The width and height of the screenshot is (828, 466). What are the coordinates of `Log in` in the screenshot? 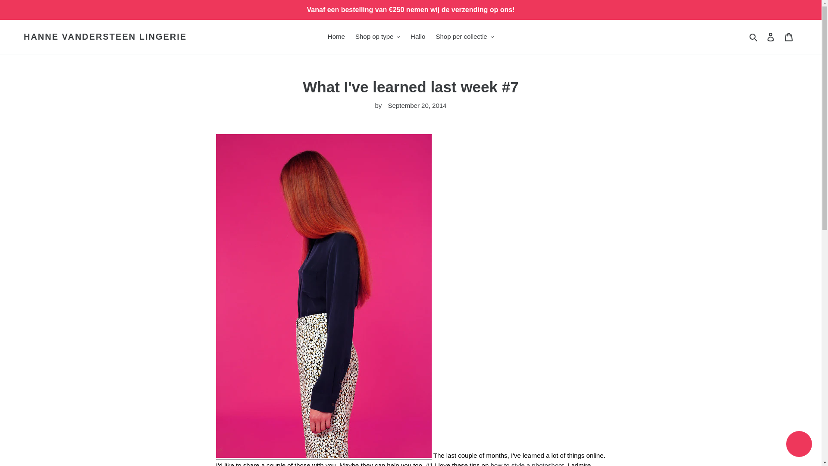 It's located at (771, 36).